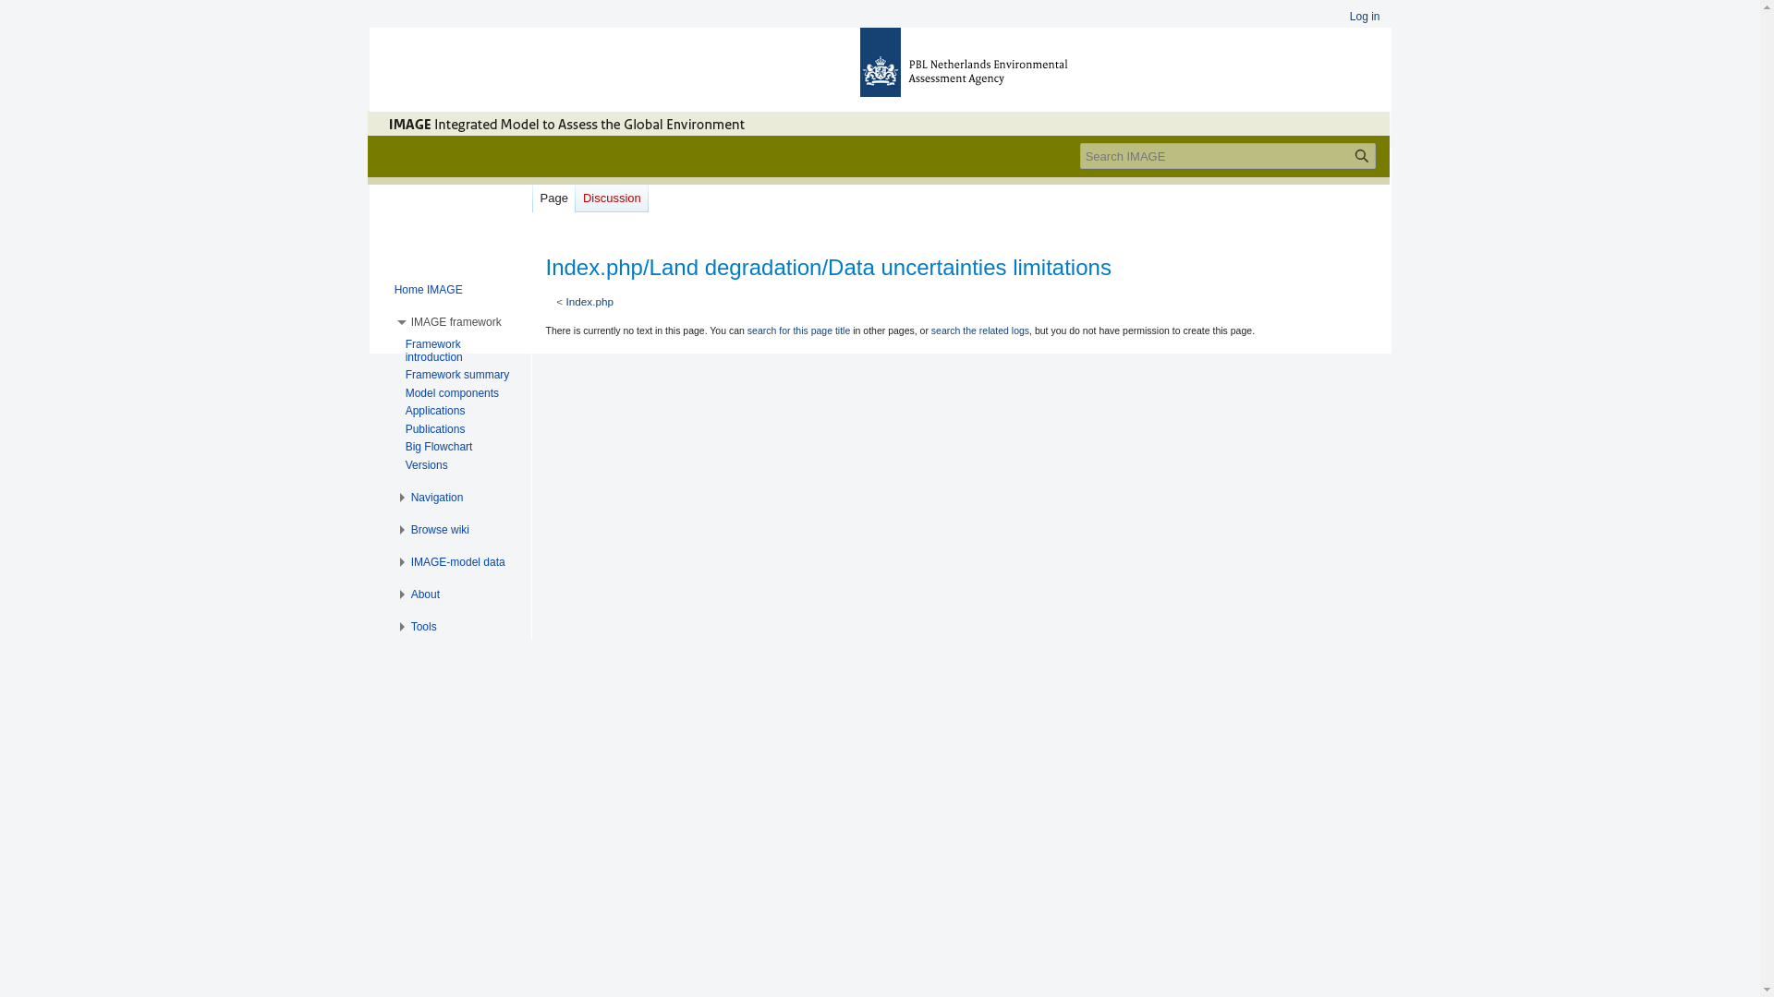 This screenshot has width=1774, height=997. I want to click on Log in, so click(1365, 16).